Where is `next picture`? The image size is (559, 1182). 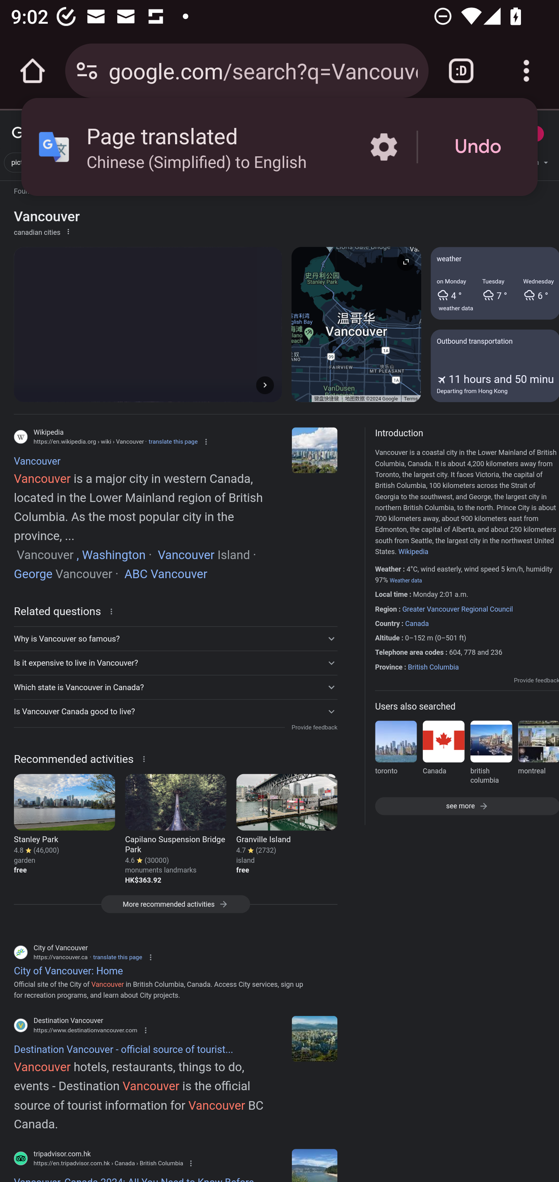 next picture is located at coordinates (265, 385).